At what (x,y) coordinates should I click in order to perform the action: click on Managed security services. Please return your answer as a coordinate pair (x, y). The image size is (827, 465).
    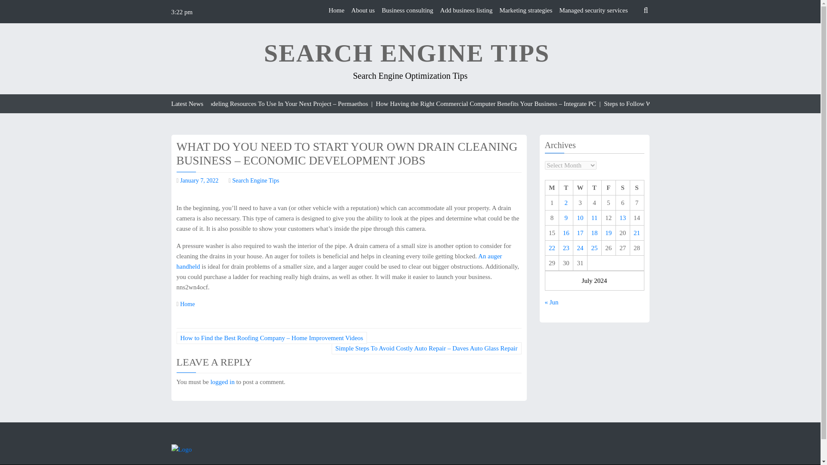
    Looking at the image, I should click on (593, 10).